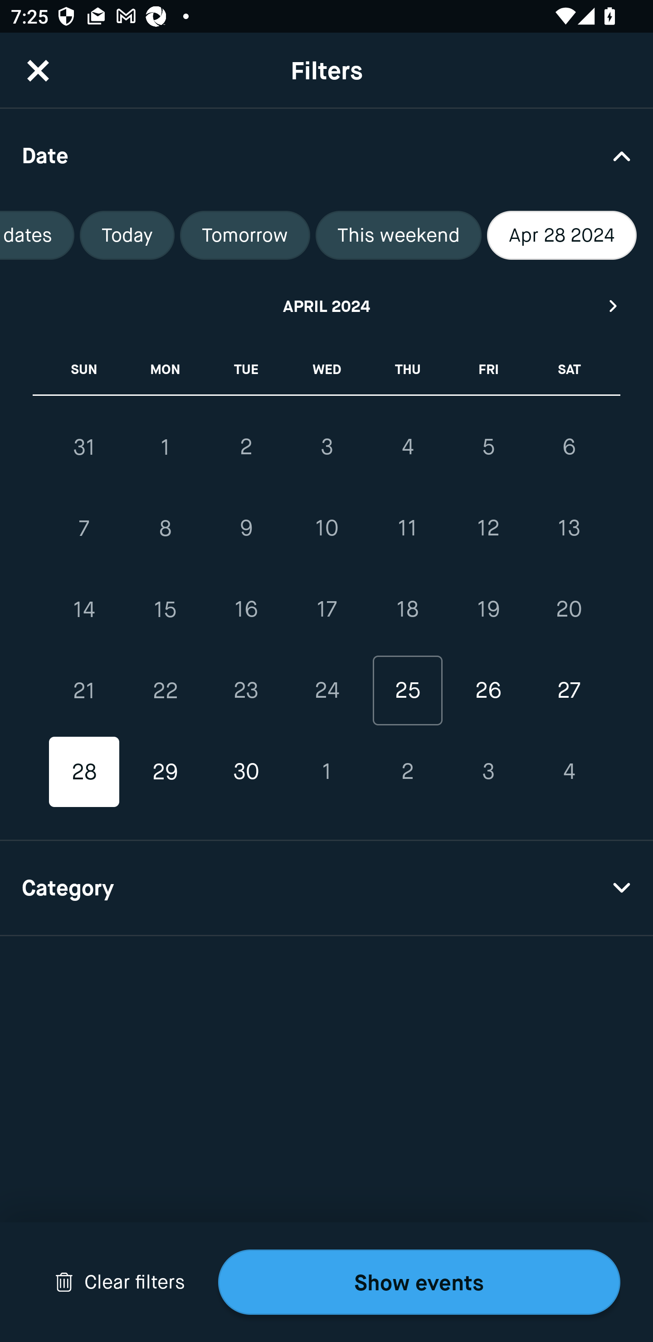 The width and height of the screenshot is (653, 1342). What do you see at coordinates (84, 772) in the screenshot?
I see `28` at bounding box center [84, 772].